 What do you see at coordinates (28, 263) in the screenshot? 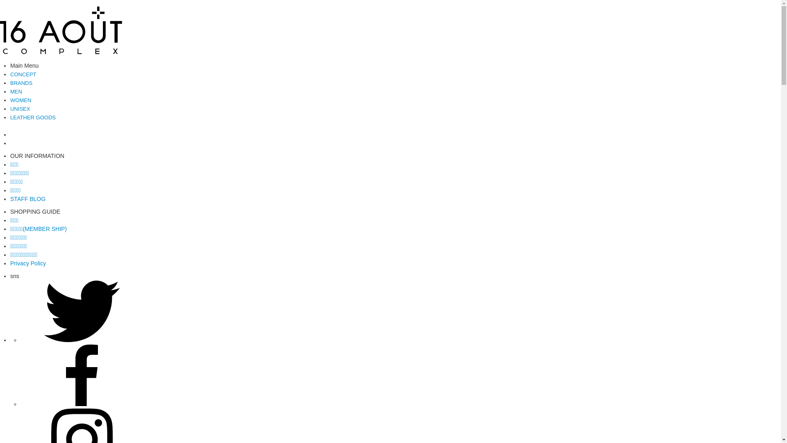
I see `Privacy Policy` at bounding box center [28, 263].